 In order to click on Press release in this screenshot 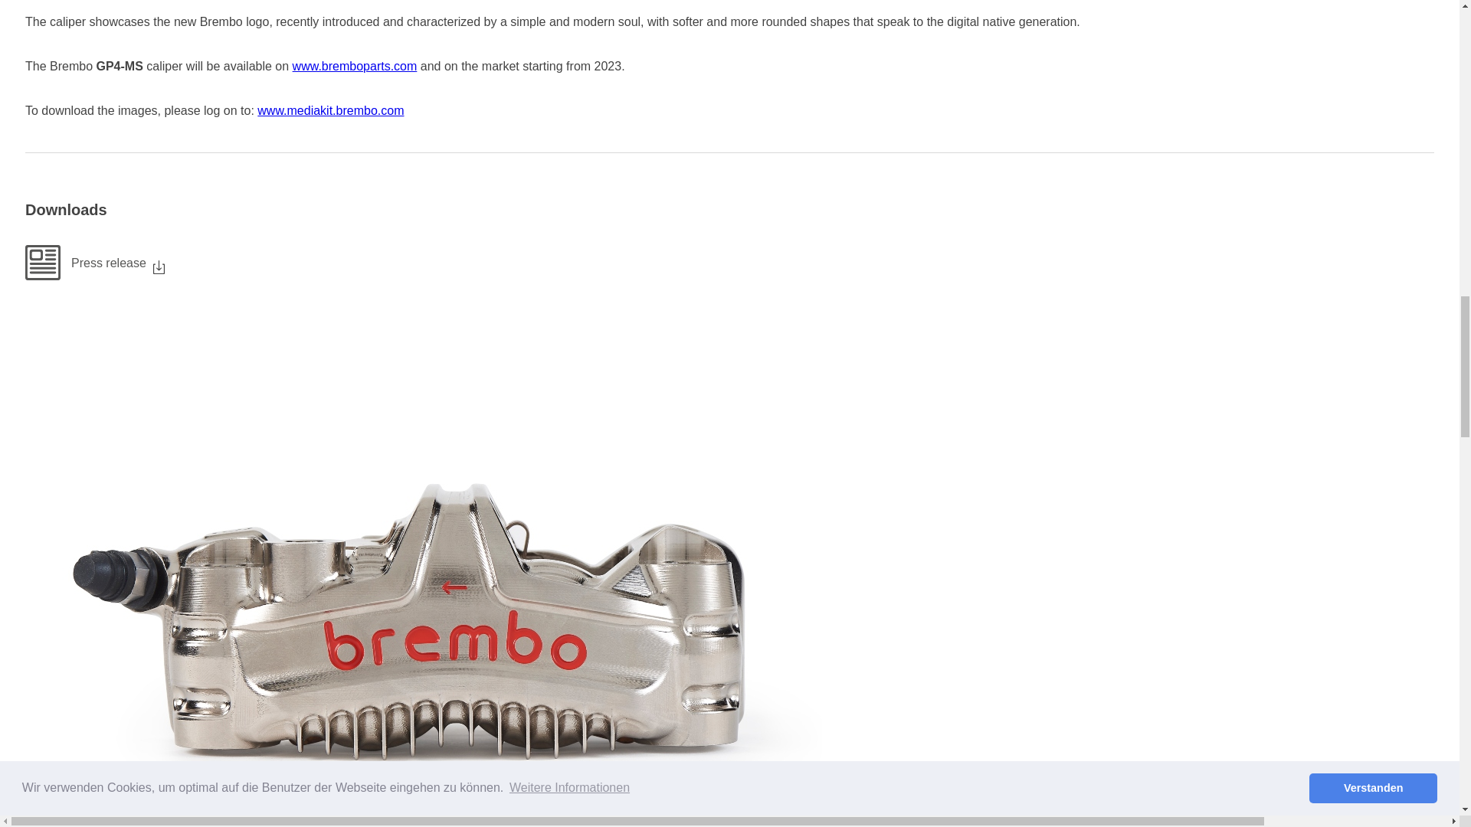, I will do `click(729, 262)`.